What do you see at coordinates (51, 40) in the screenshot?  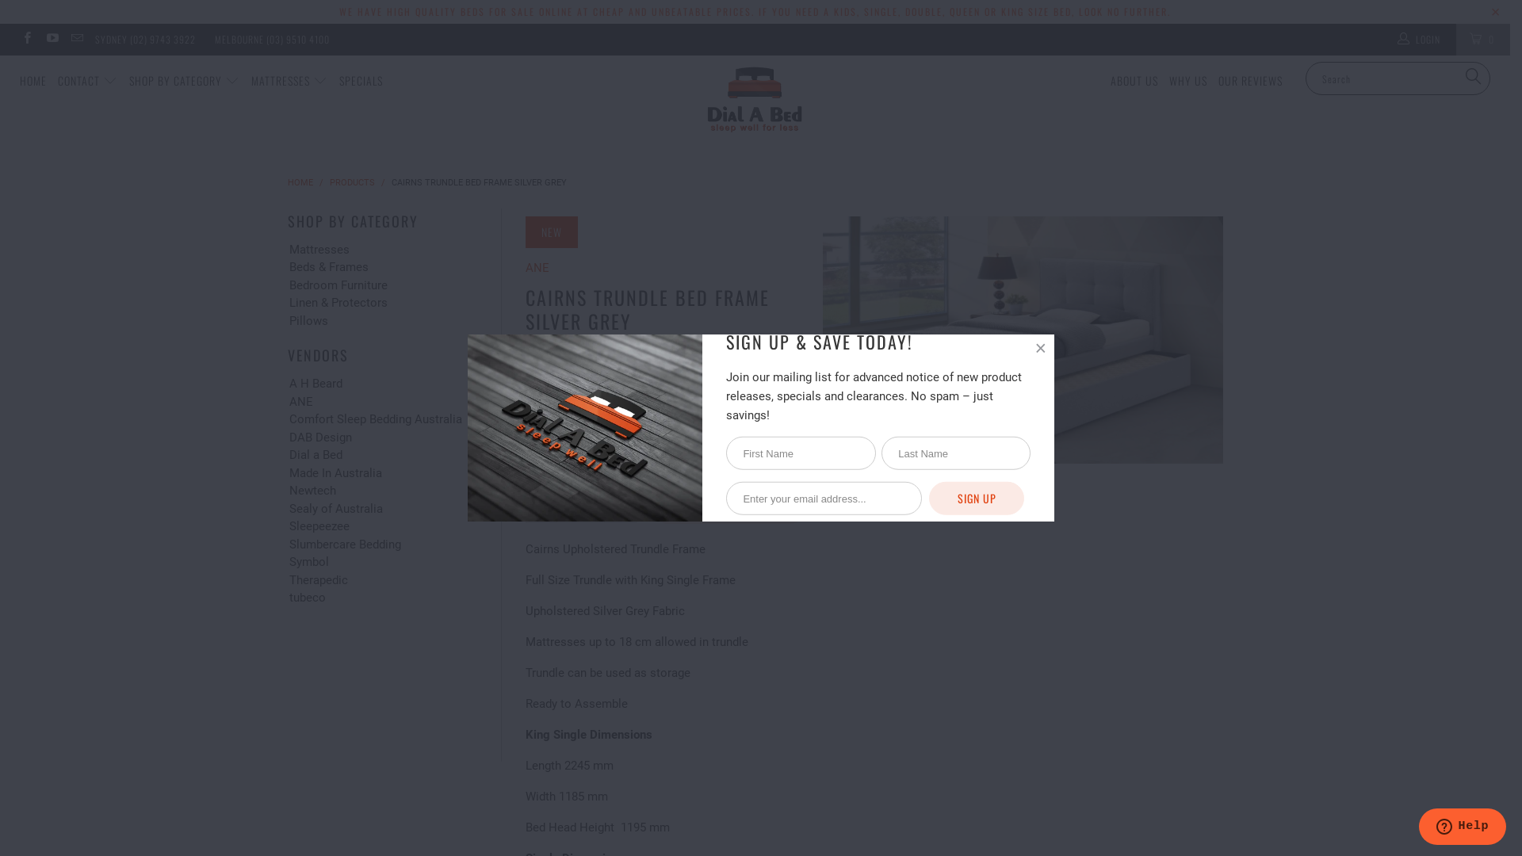 I see `Dial a Bed on YouTube` at bounding box center [51, 40].